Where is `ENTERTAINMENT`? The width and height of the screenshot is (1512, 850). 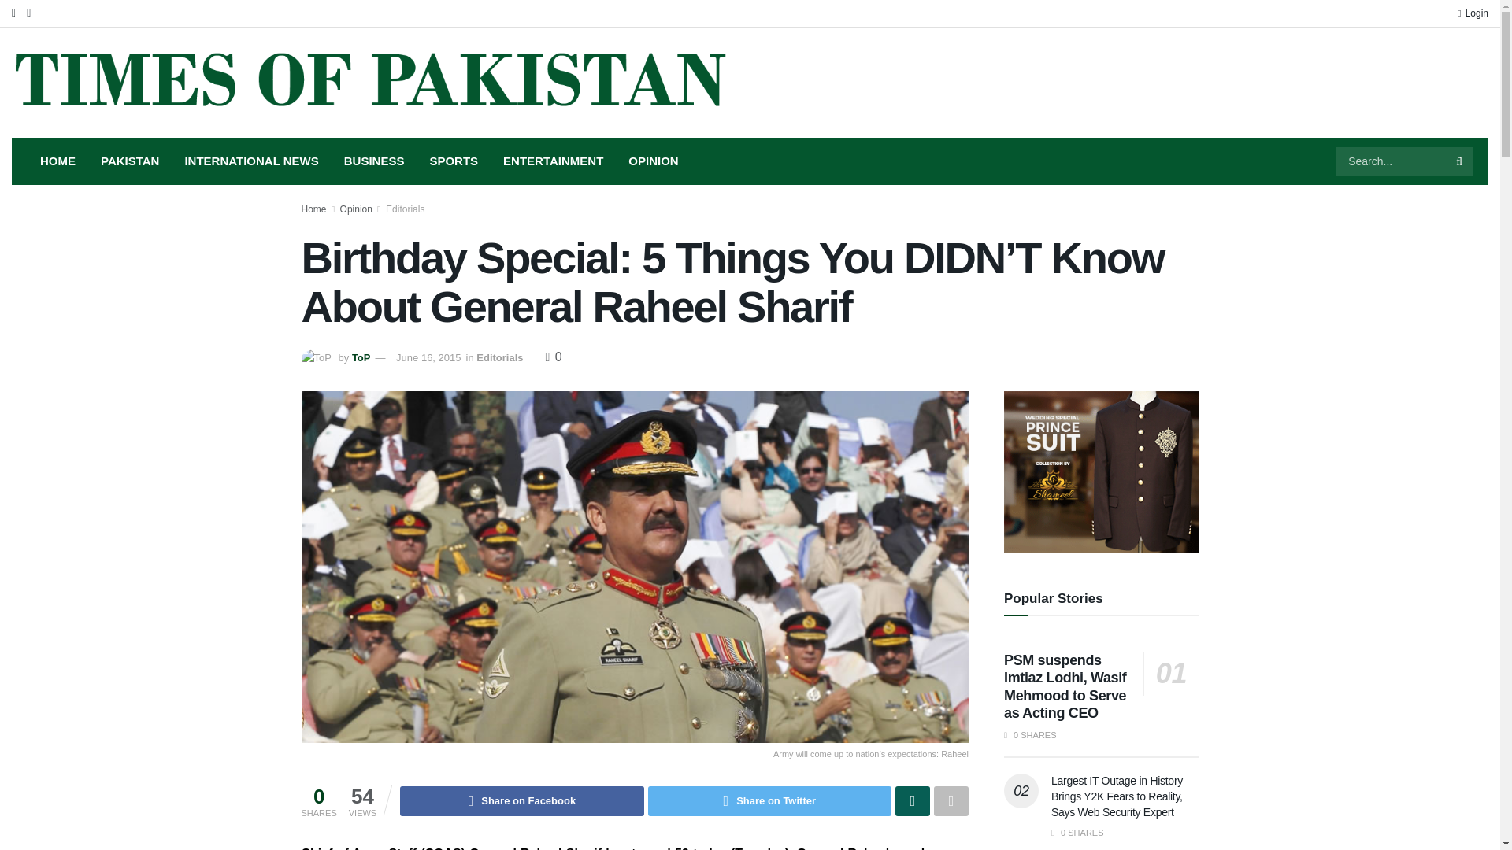 ENTERTAINMENT is located at coordinates (553, 161).